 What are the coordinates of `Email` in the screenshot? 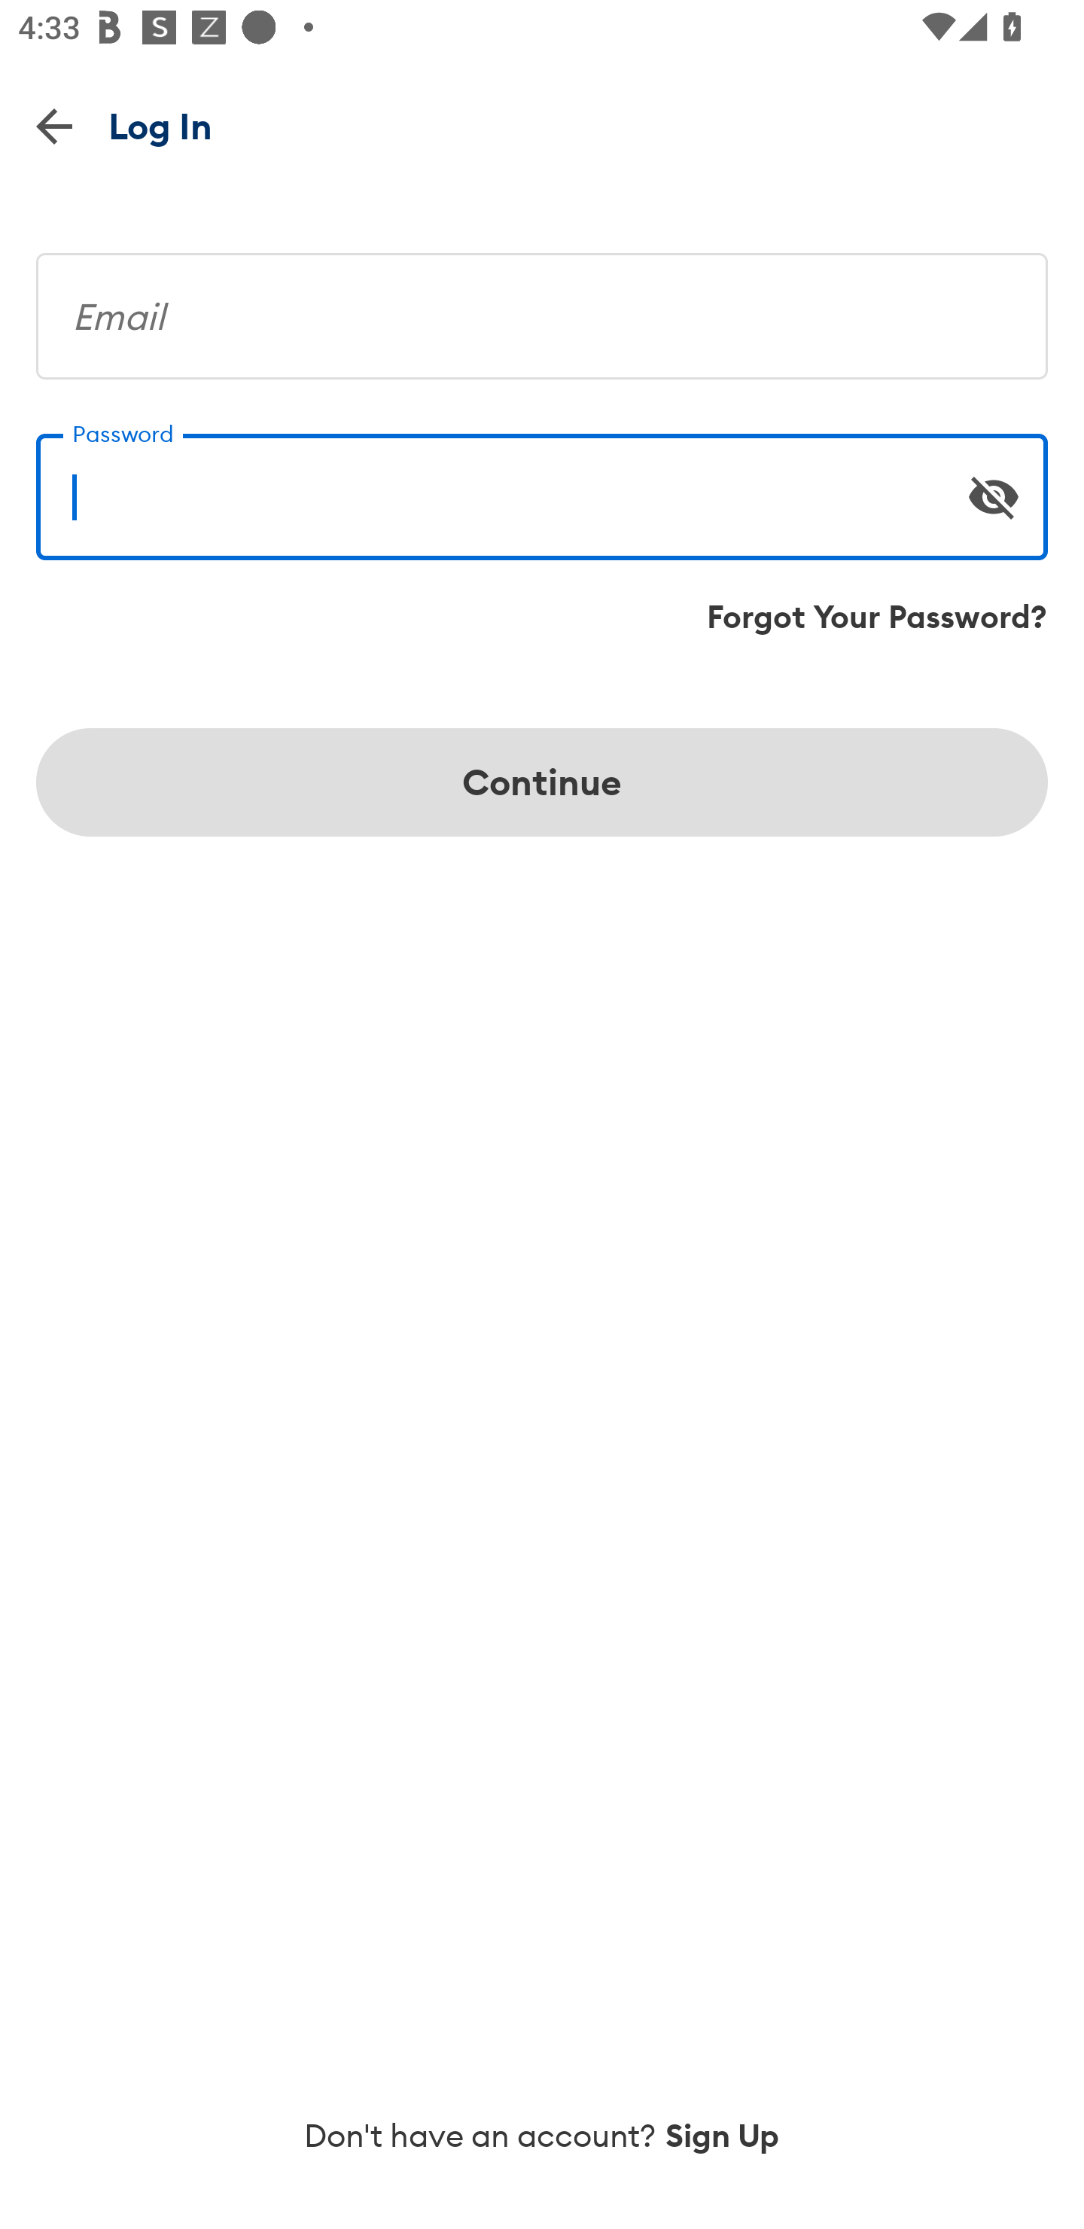 It's located at (542, 306).